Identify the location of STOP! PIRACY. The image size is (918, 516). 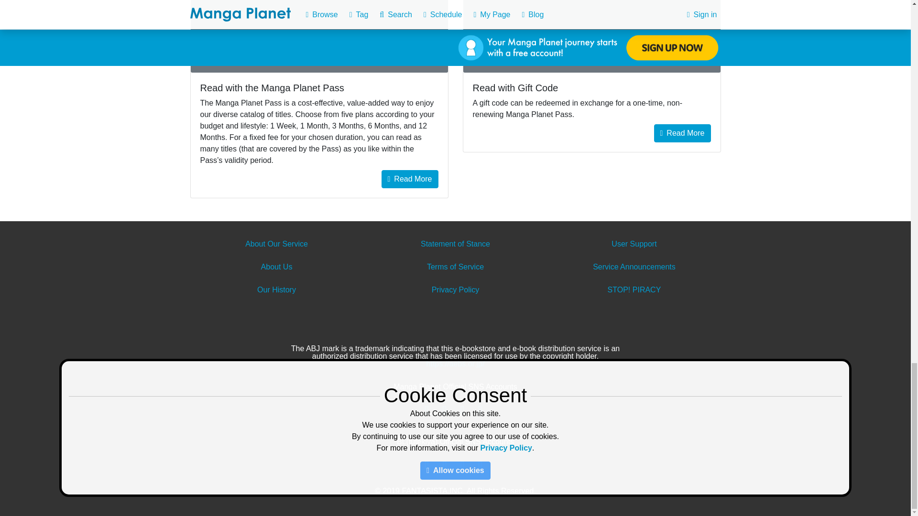
(634, 290).